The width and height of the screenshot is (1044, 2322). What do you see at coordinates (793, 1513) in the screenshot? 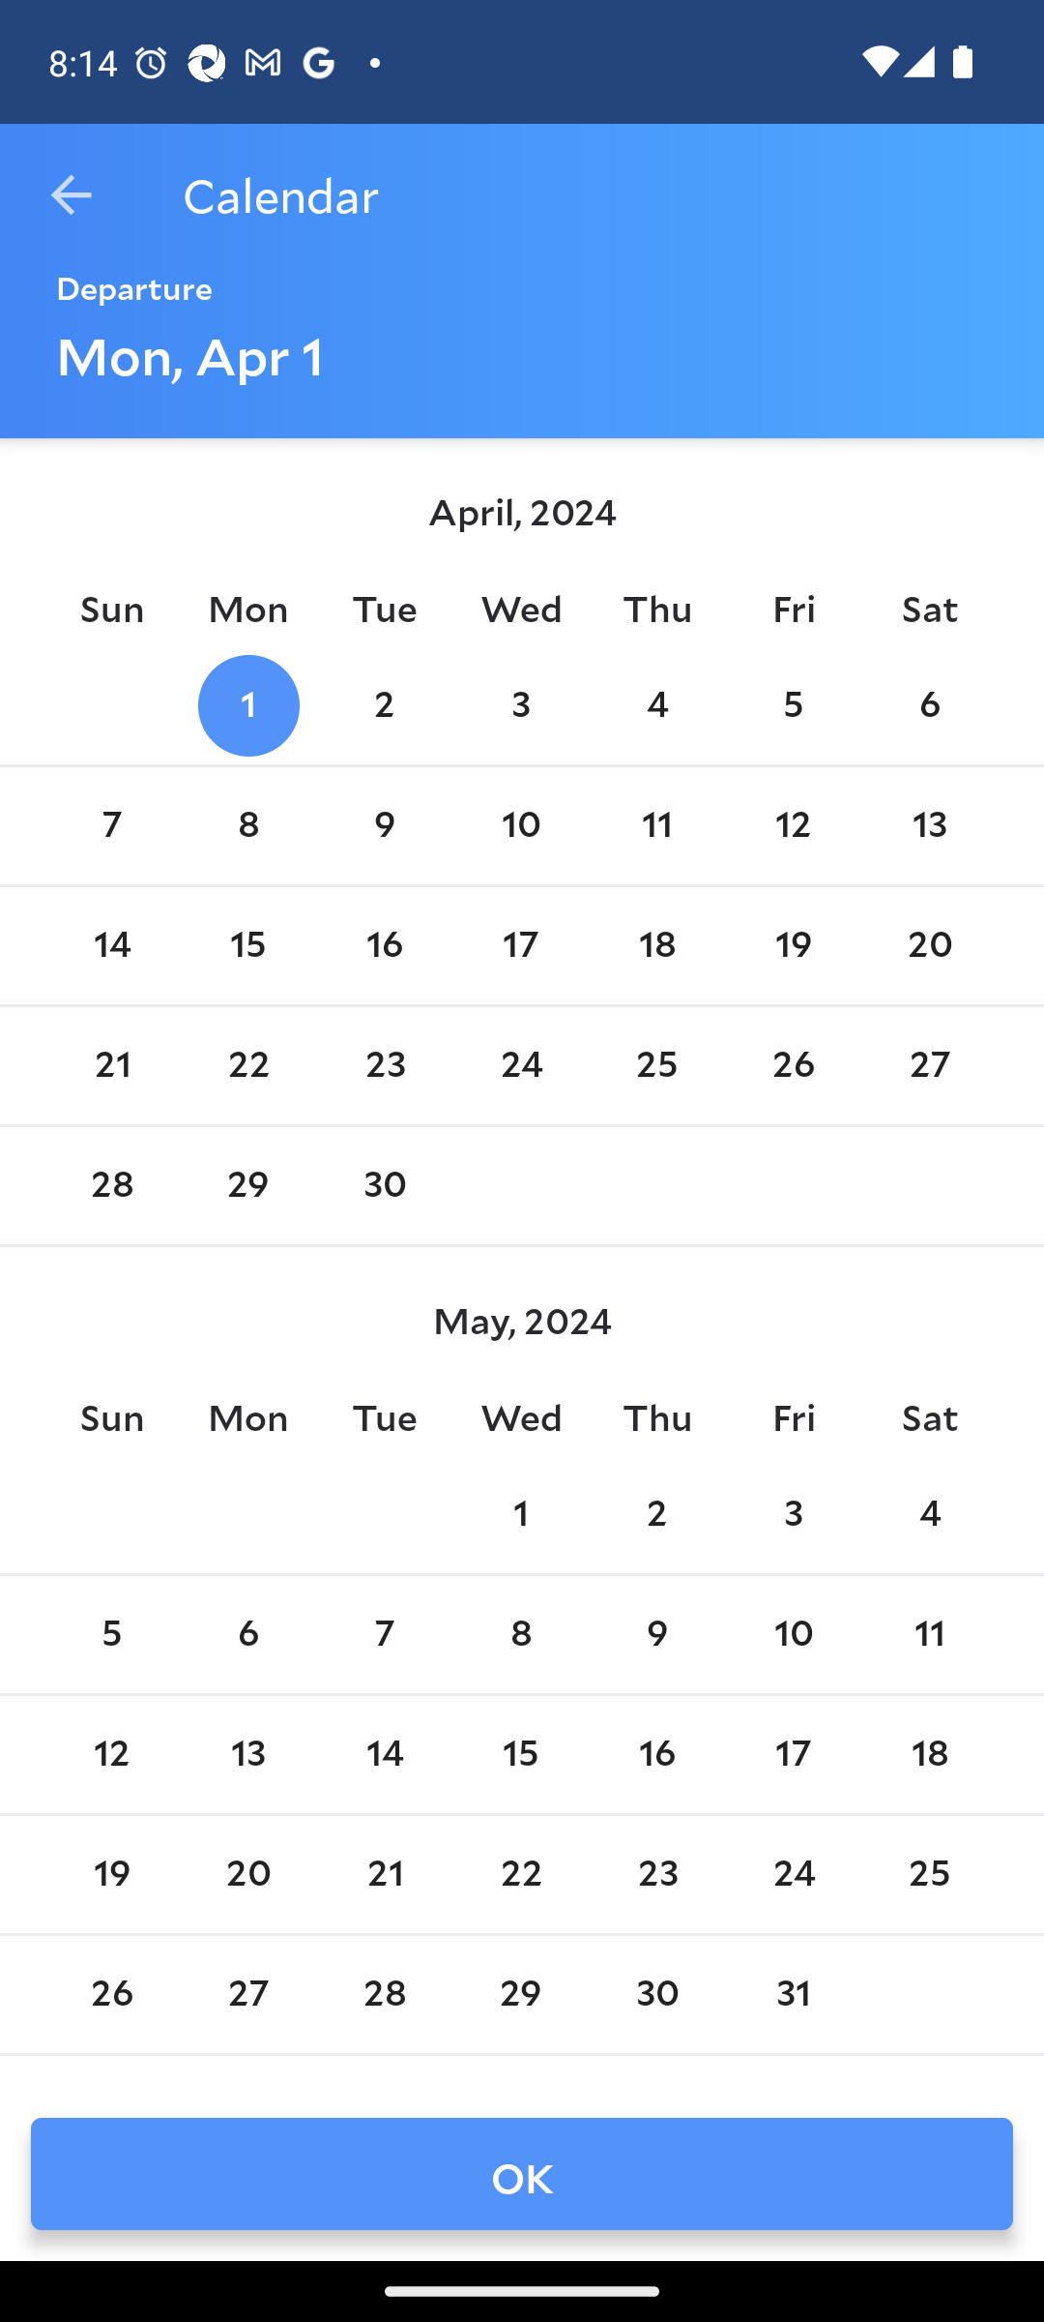
I see `3` at bounding box center [793, 1513].